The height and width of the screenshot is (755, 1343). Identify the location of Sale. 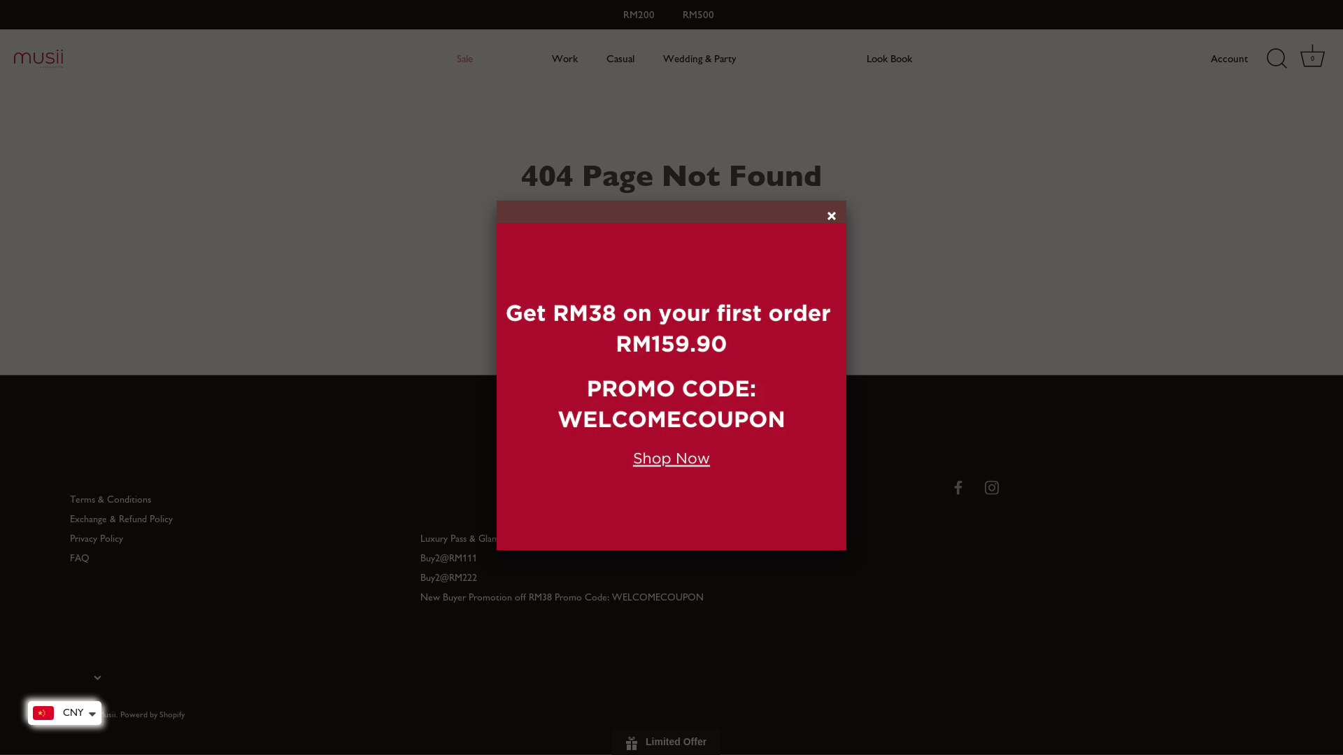
(464, 59).